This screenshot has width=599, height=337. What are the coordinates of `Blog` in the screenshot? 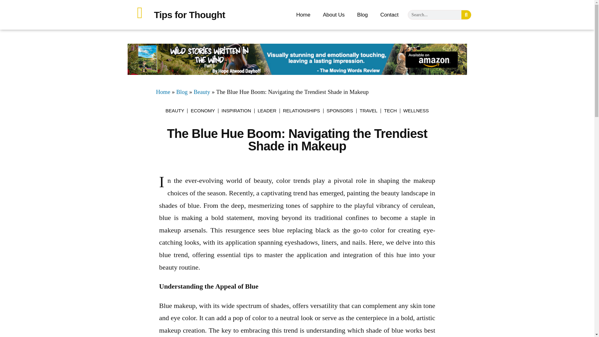 It's located at (363, 14).